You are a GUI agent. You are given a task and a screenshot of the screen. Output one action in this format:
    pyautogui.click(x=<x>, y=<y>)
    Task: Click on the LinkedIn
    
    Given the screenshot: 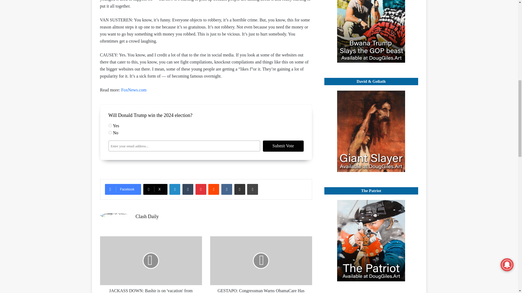 What is the action you would take?
    pyautogui.click(x=175, y=189)
    